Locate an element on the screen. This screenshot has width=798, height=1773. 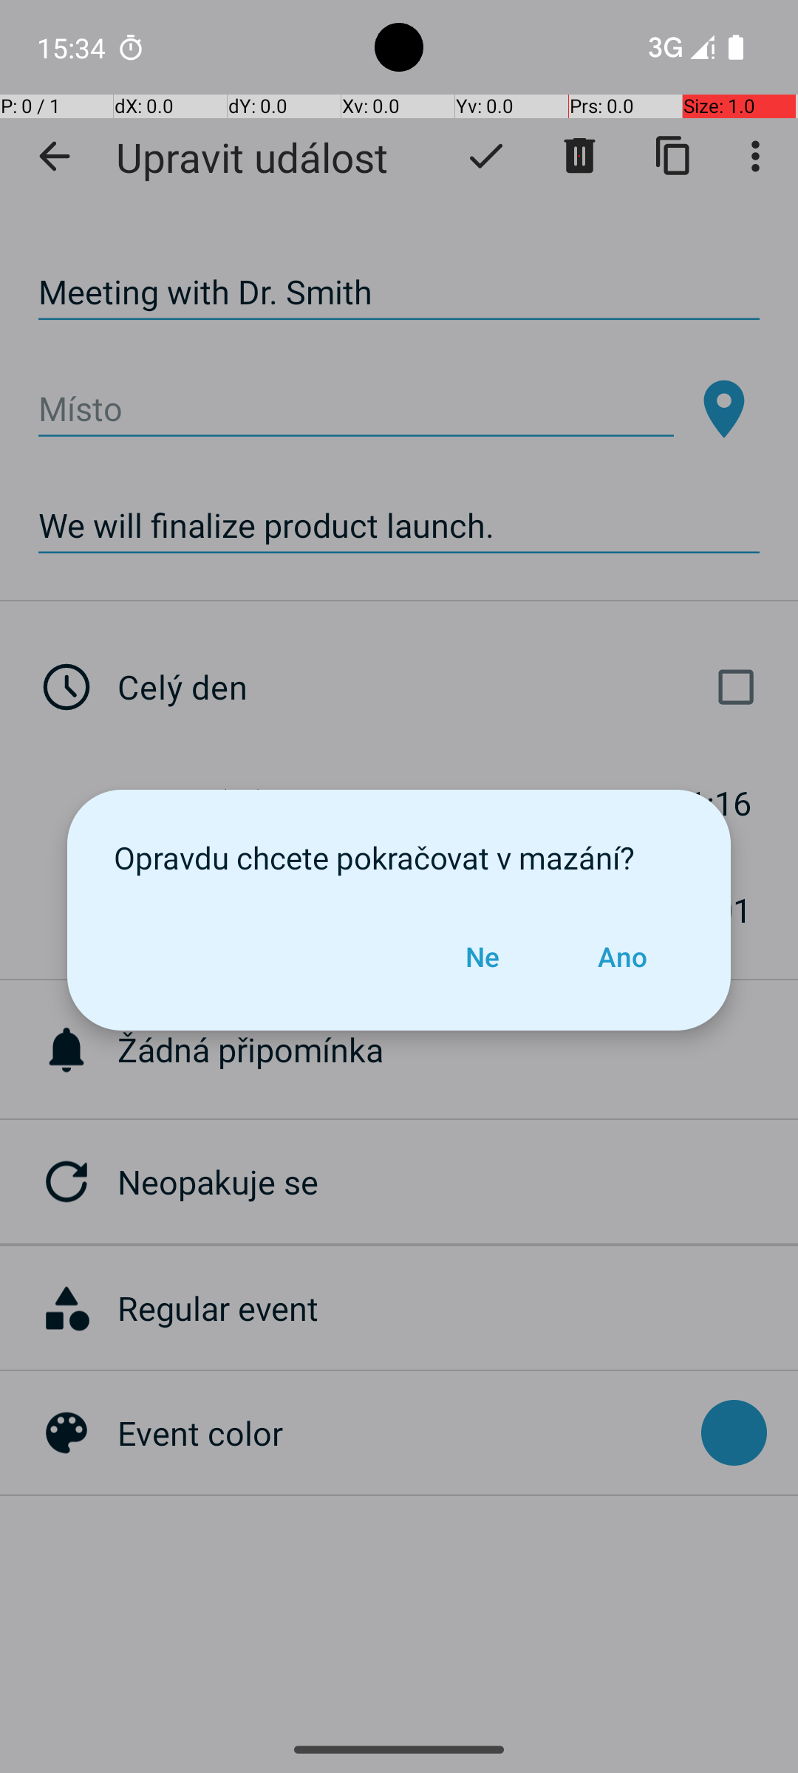
Opravdu chcete pokračovat v mazání? is located at coordinates (399, 857).